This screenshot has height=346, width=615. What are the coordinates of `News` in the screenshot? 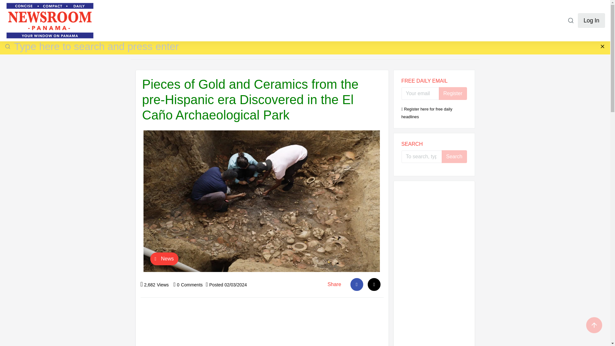 It's located at (164, 259).